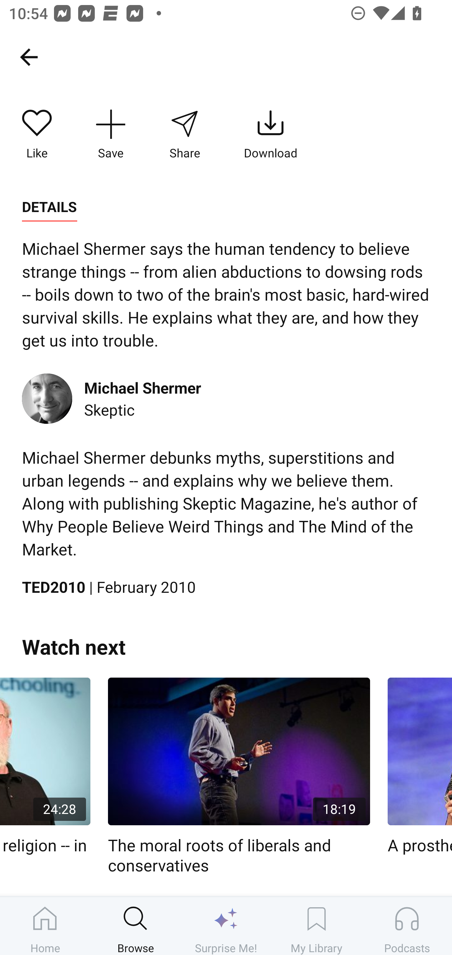 The width and height of the screenshot is (452, 955). I want to click on Download, so click(271, 134).